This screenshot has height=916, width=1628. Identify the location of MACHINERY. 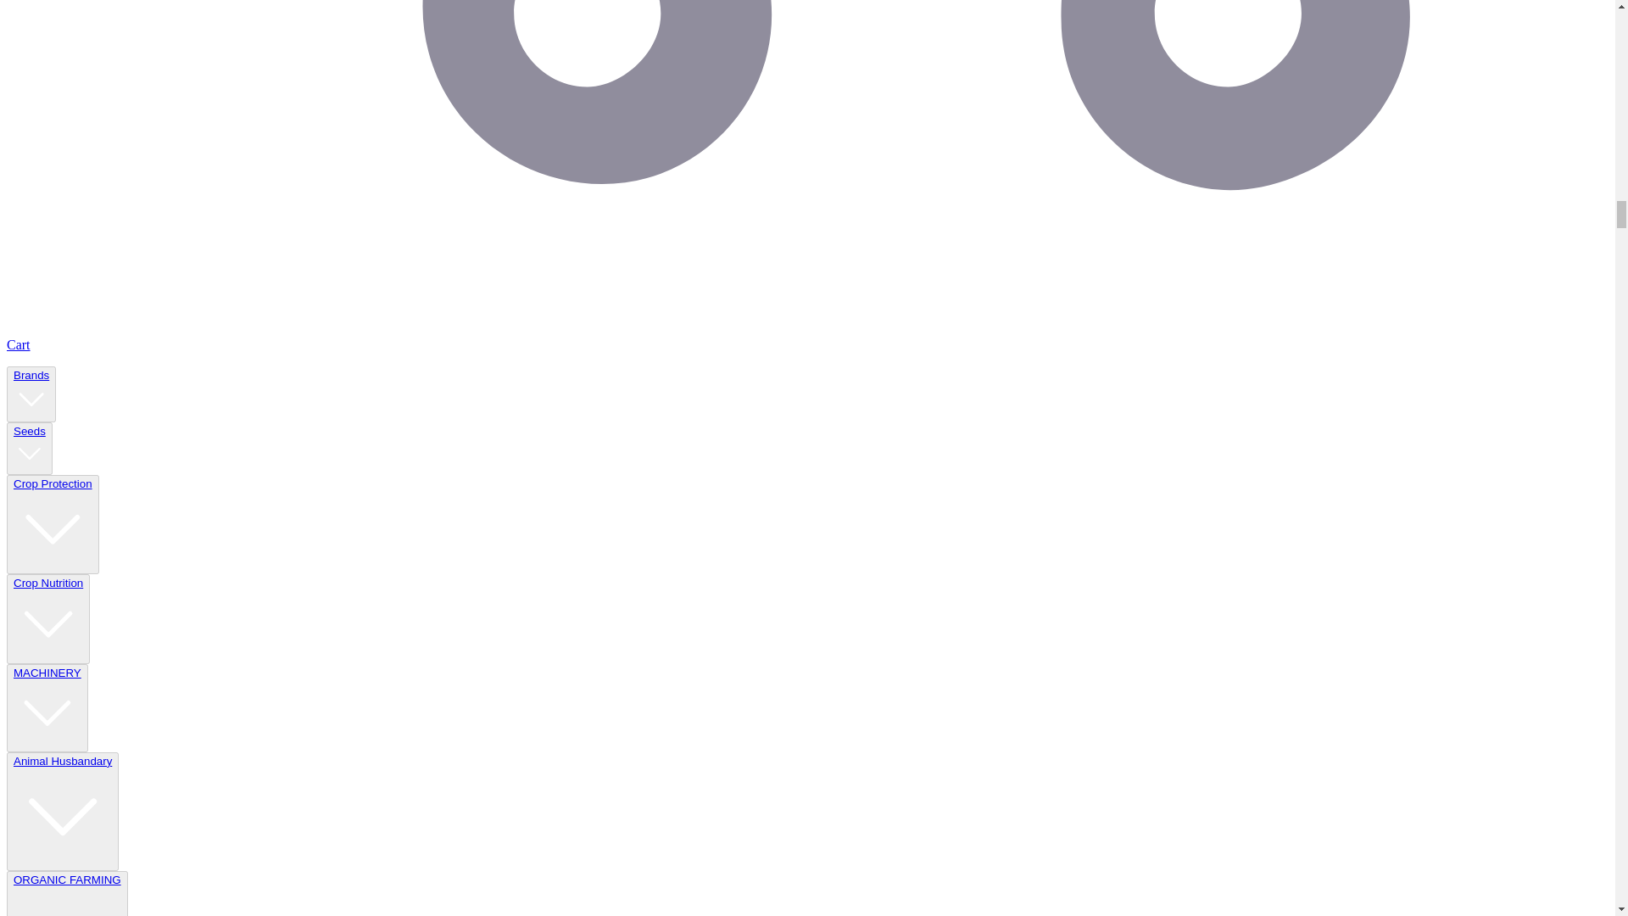
(47, 707).